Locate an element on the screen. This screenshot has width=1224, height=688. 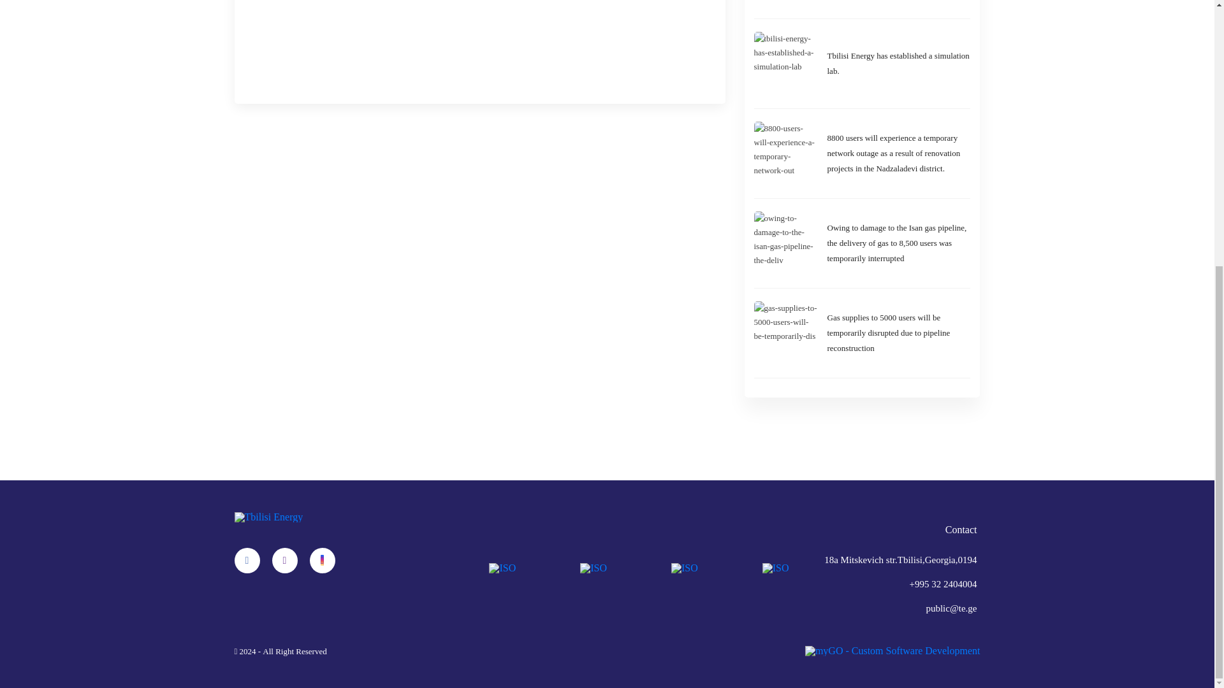
tbilisi-energy-has-established-a-simulation-lab is located at coordinates (899, 64).